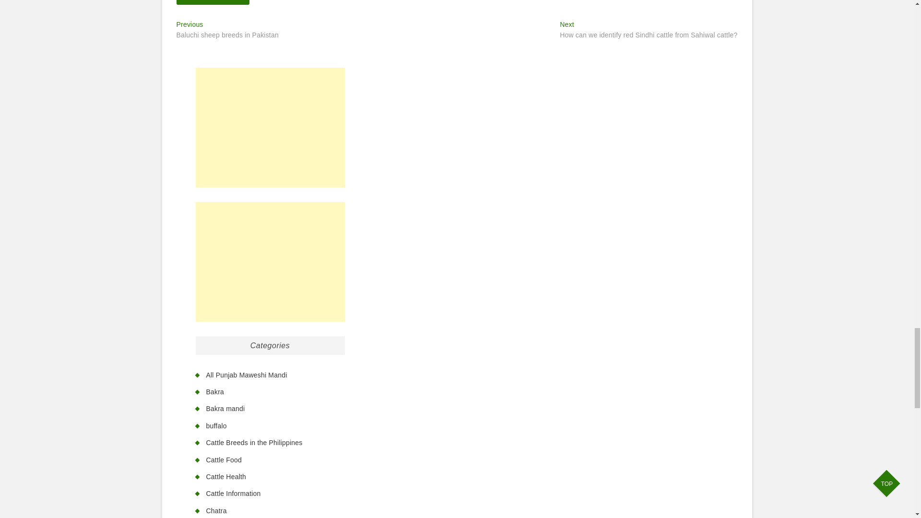  Describe the element at coordinates (226, 477) in the screenshot. I see `Bakra` at that location.